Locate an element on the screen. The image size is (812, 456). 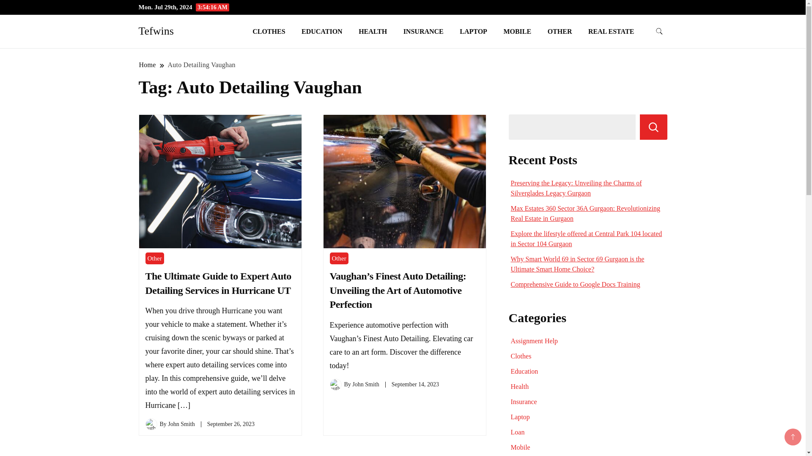
Home is located at coordinates (148, 65).